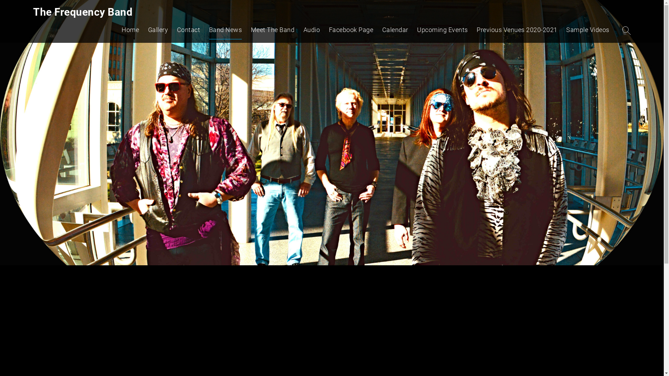 This screenshot has width=669, height=376. Describe the element at coordinates (226, 32) in the screenshot. I see `Band News` at that location.